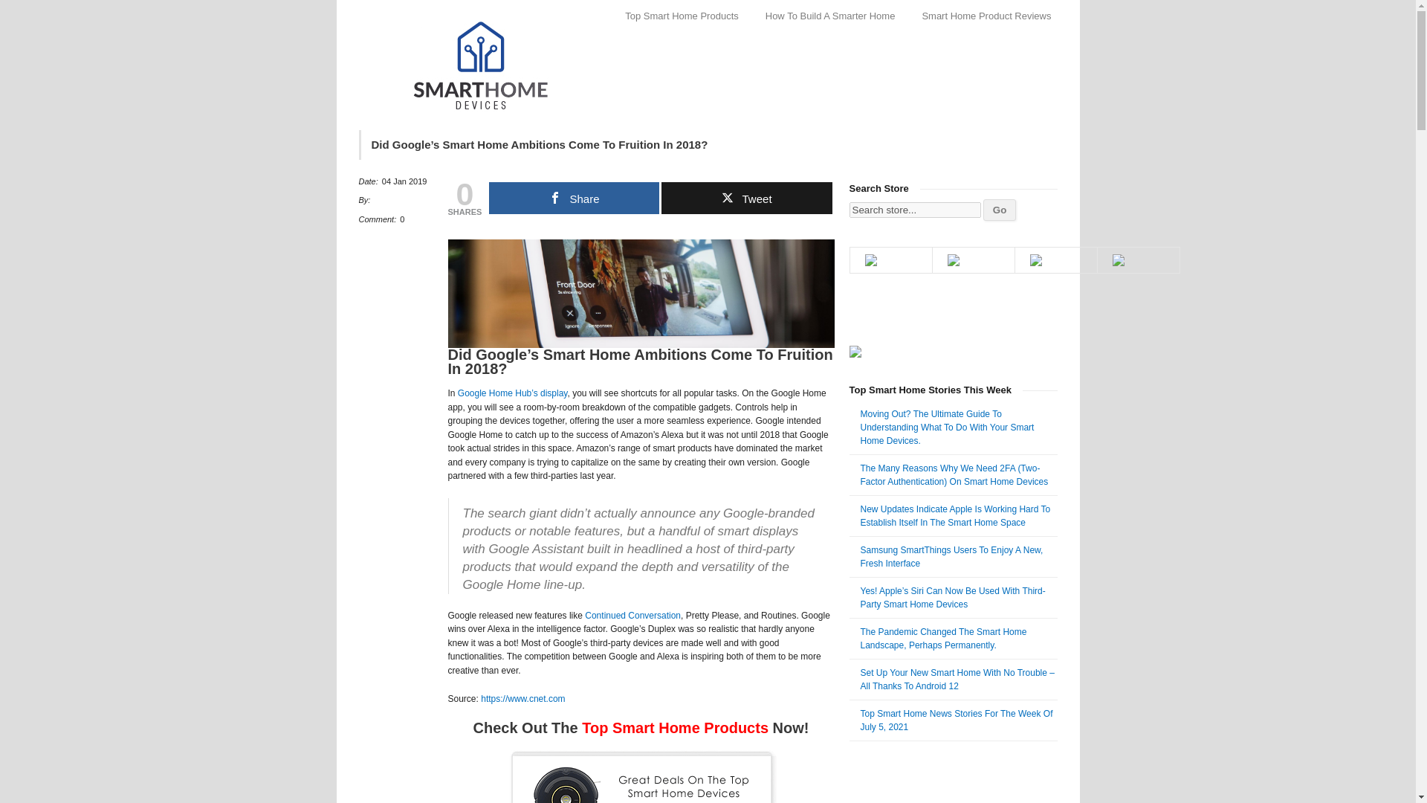 The image size is (1427, 803). What do you see at coordinates (986, 16) in the screenshot?
I see `Smart Home Product Reviews` at bounding box center [986, 16].